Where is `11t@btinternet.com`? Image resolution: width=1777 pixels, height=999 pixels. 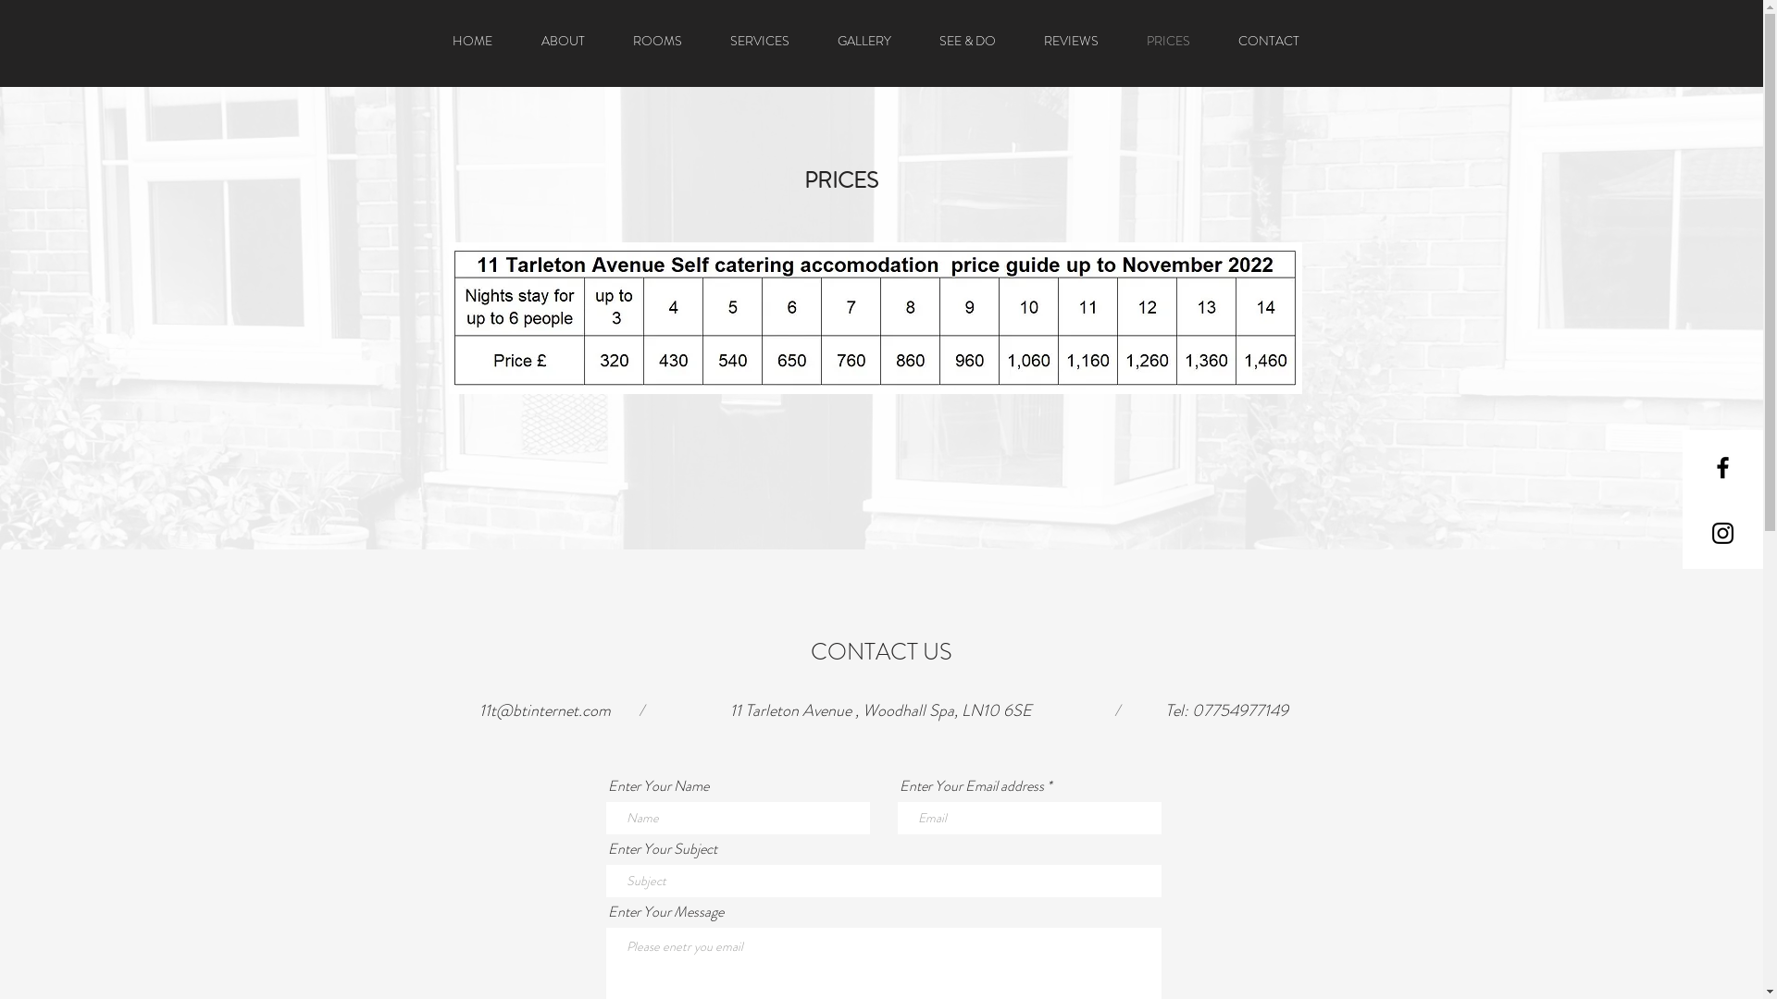 11t@btinternet.com is located at coordinates (545, 710).